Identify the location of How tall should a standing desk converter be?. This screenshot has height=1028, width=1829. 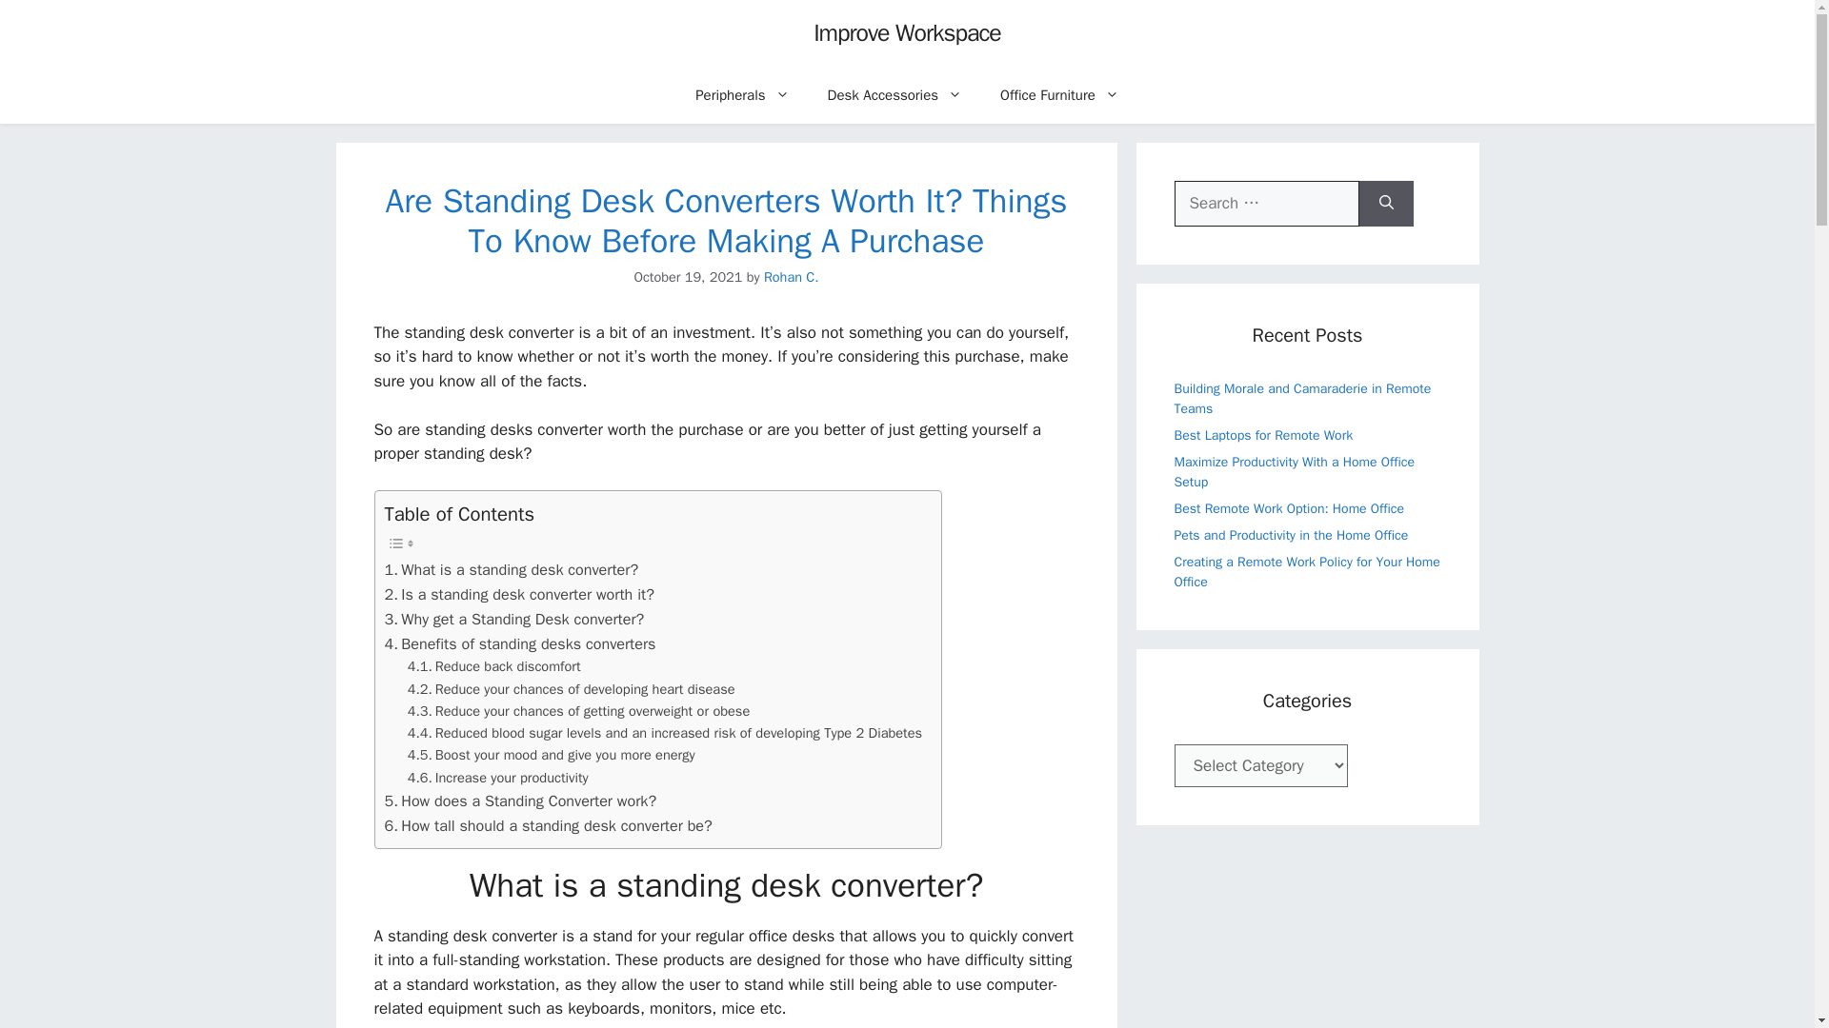
(549, 826).